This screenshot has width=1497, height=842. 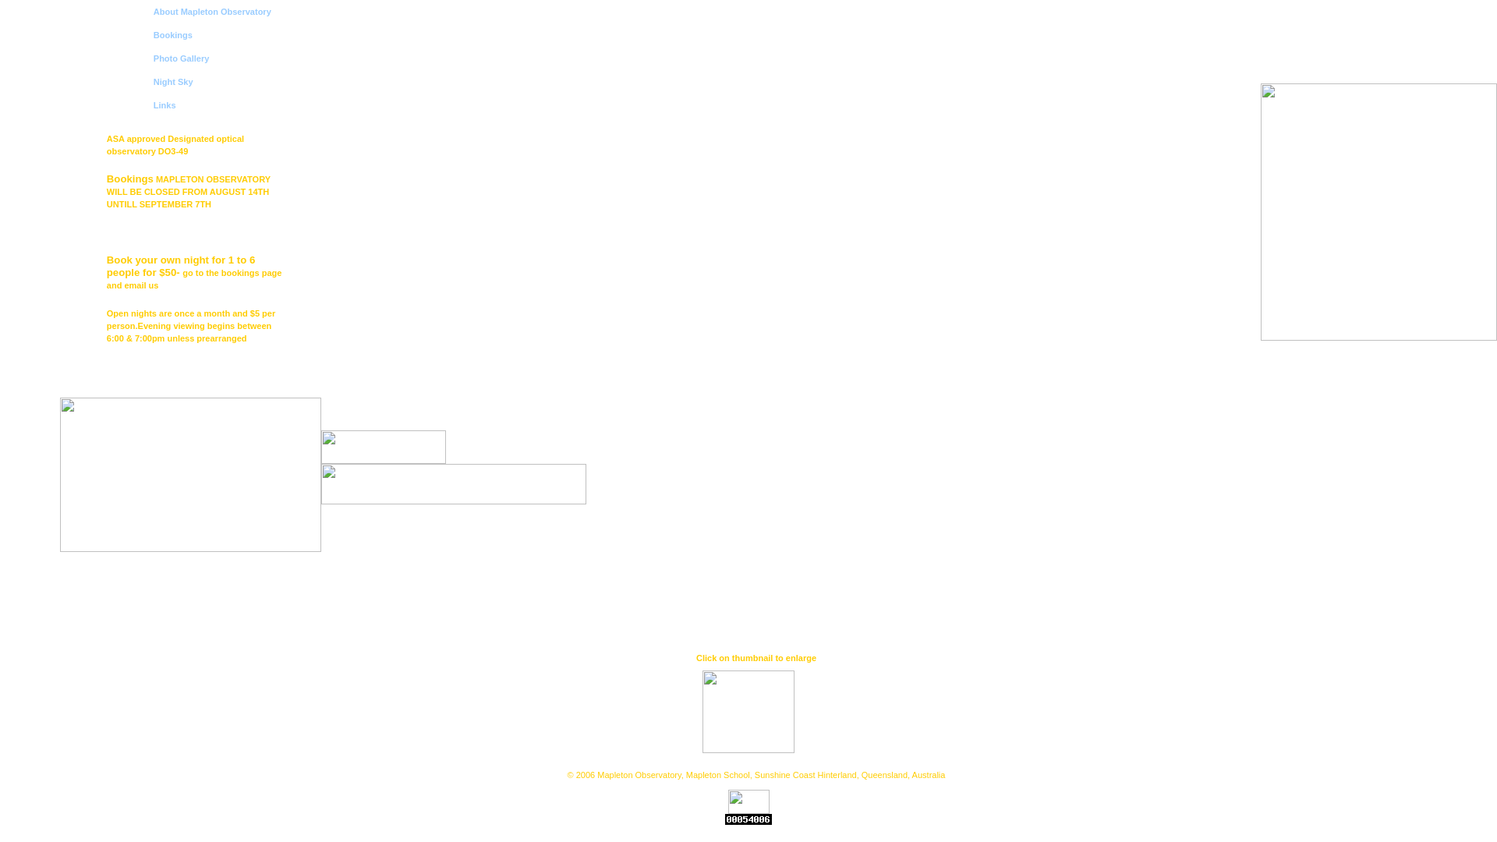 What do you see at coordinates (173, 34) in the screenshot?
I see `Bookings` at bounding box center [173, 34].